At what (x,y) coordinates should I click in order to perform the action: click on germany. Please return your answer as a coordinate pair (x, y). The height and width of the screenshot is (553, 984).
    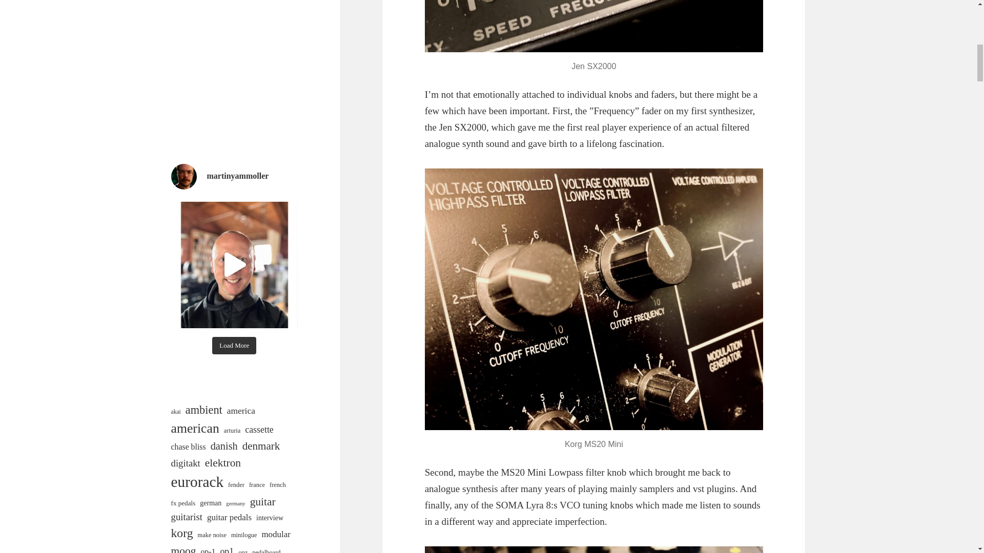
    Looking at the image, I should click on (236, 504).